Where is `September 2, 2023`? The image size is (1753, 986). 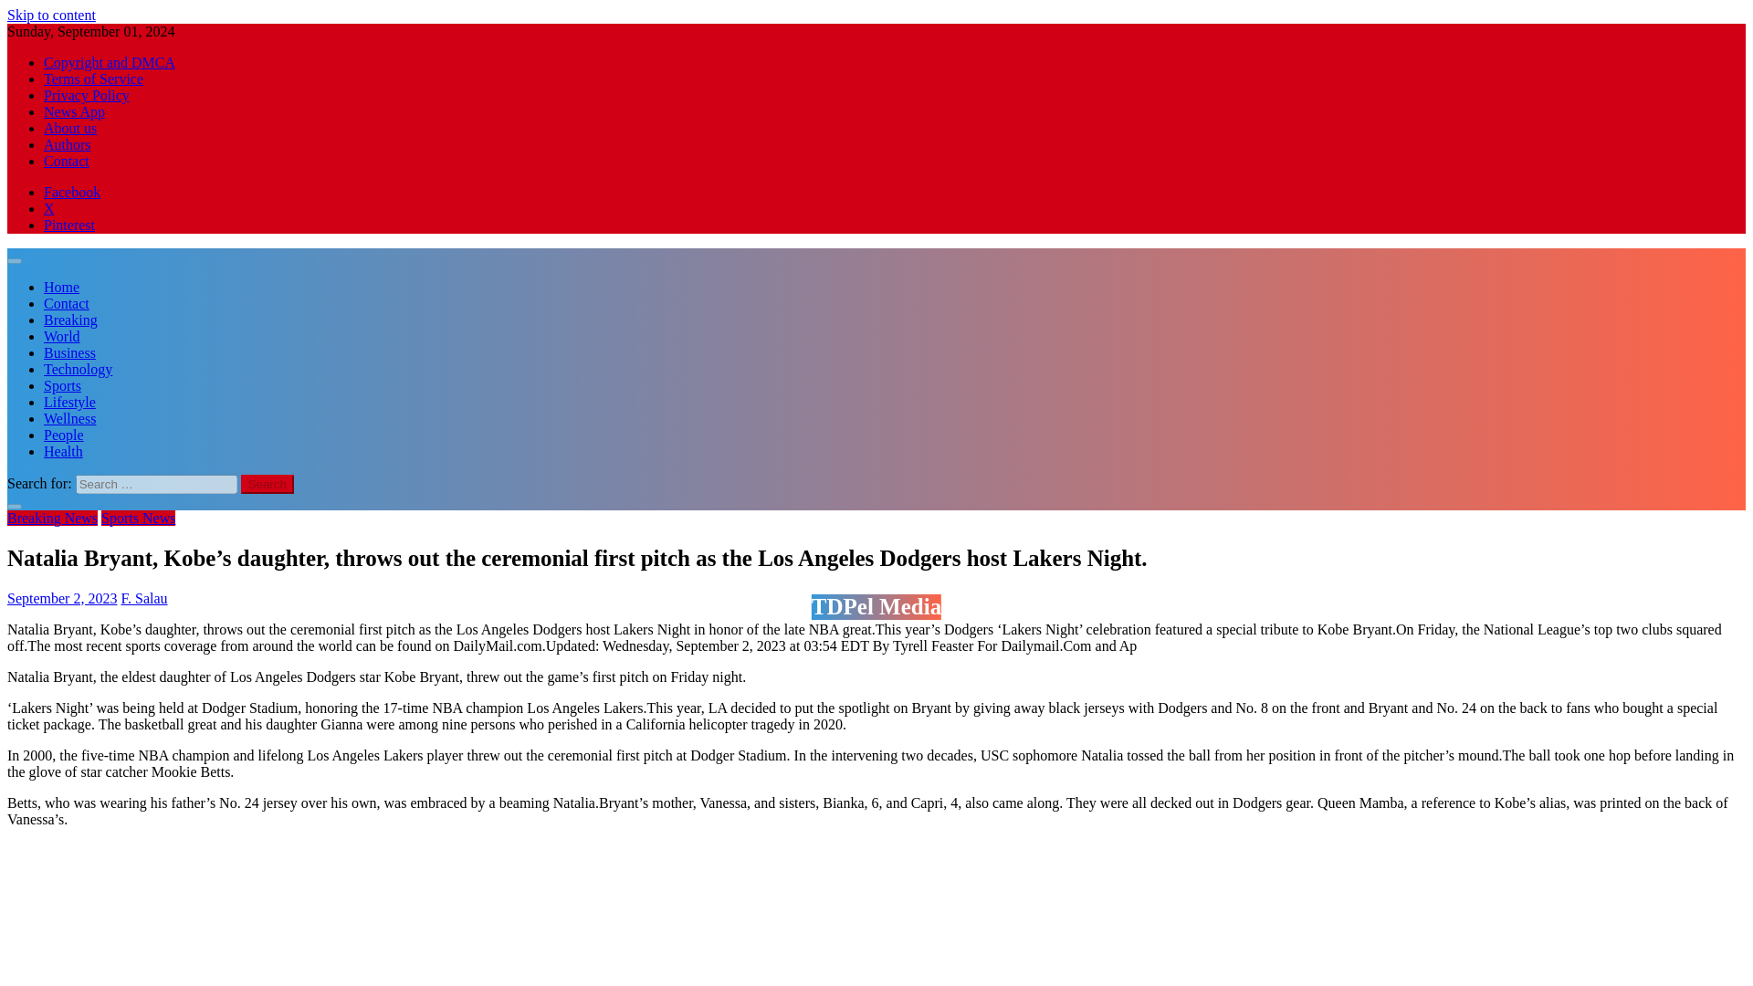
September 2, 2023 is located at coordinates (62, 597).